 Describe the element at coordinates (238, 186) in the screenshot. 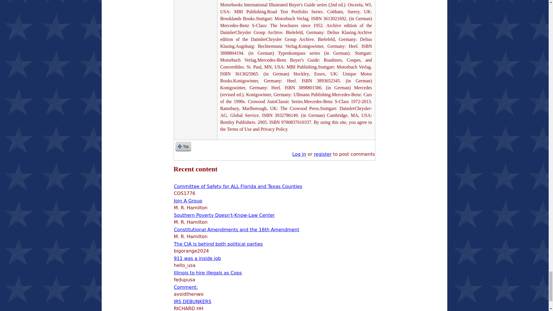

I see `Committee of Safety for ALL Florida and Texas Counties` at that location.